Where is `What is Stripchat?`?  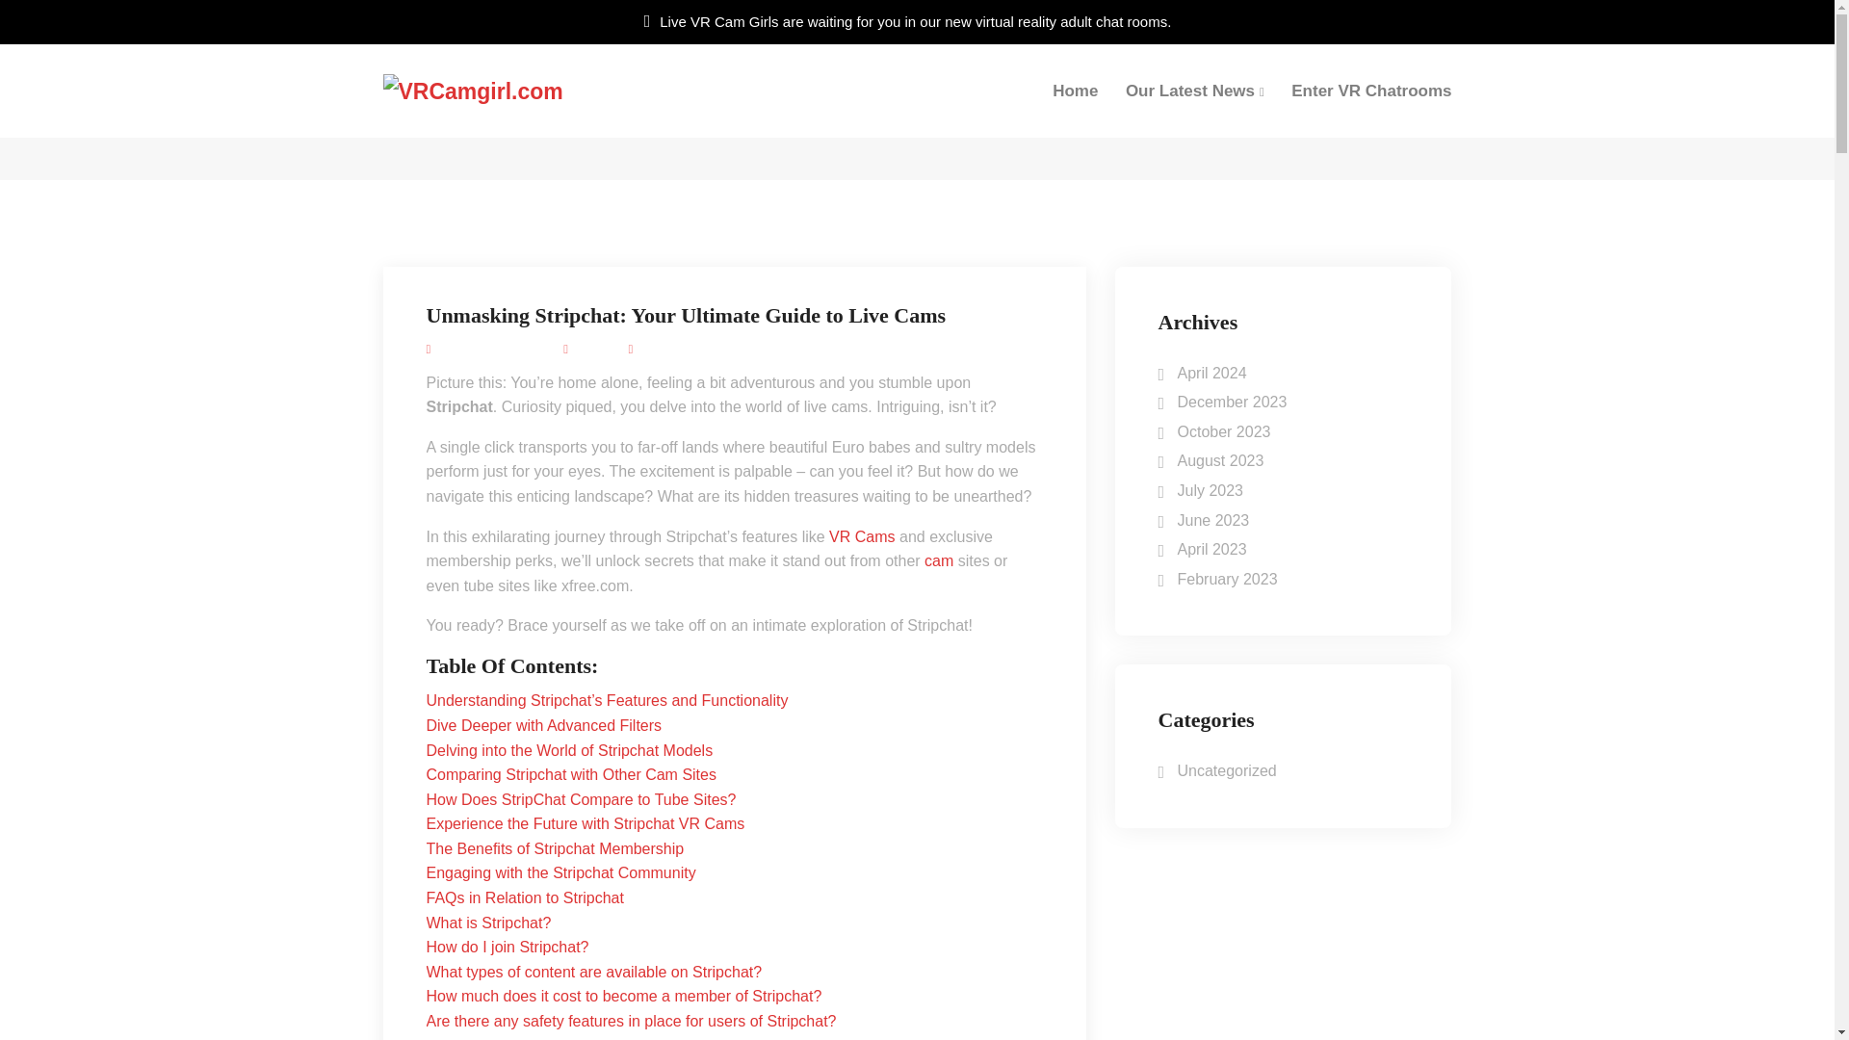 What is Stripchat? is located at coordinates (487, 923).